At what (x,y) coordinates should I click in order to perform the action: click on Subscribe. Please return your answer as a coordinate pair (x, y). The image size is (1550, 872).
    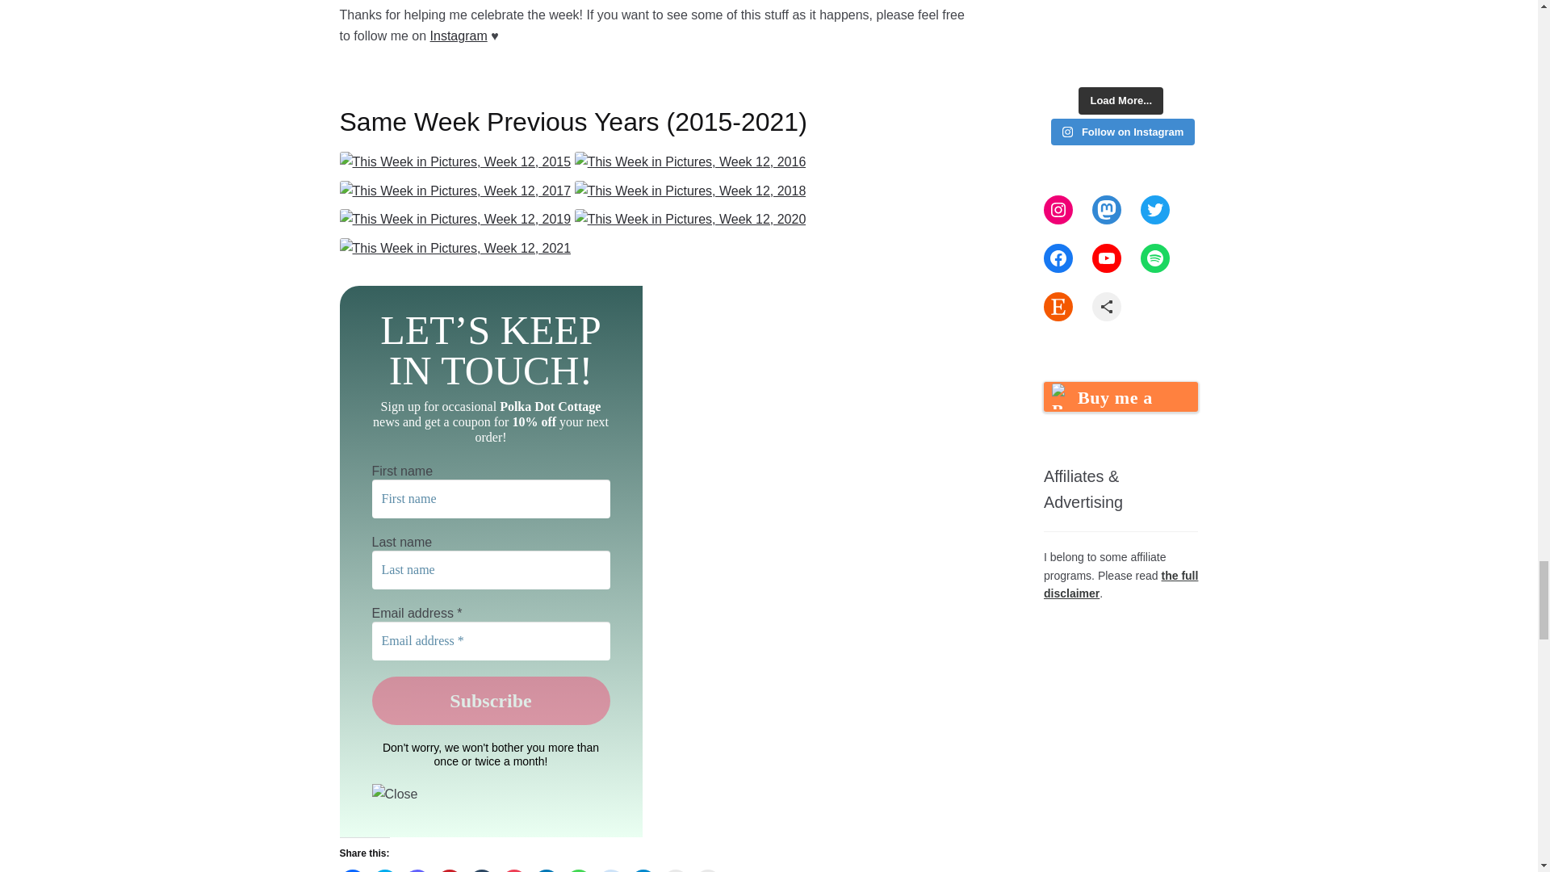
    Looking at the image, I should click on (491, 701).